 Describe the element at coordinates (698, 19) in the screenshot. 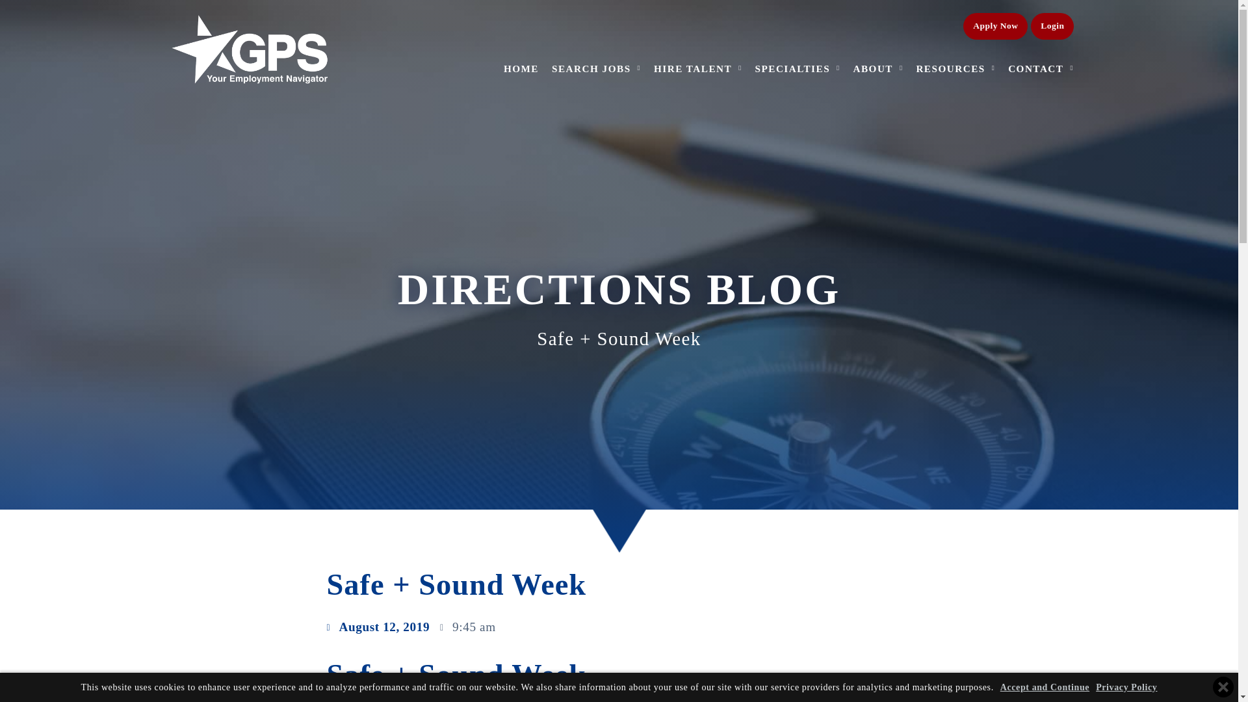

I see `HIRE TALENT` at that location.